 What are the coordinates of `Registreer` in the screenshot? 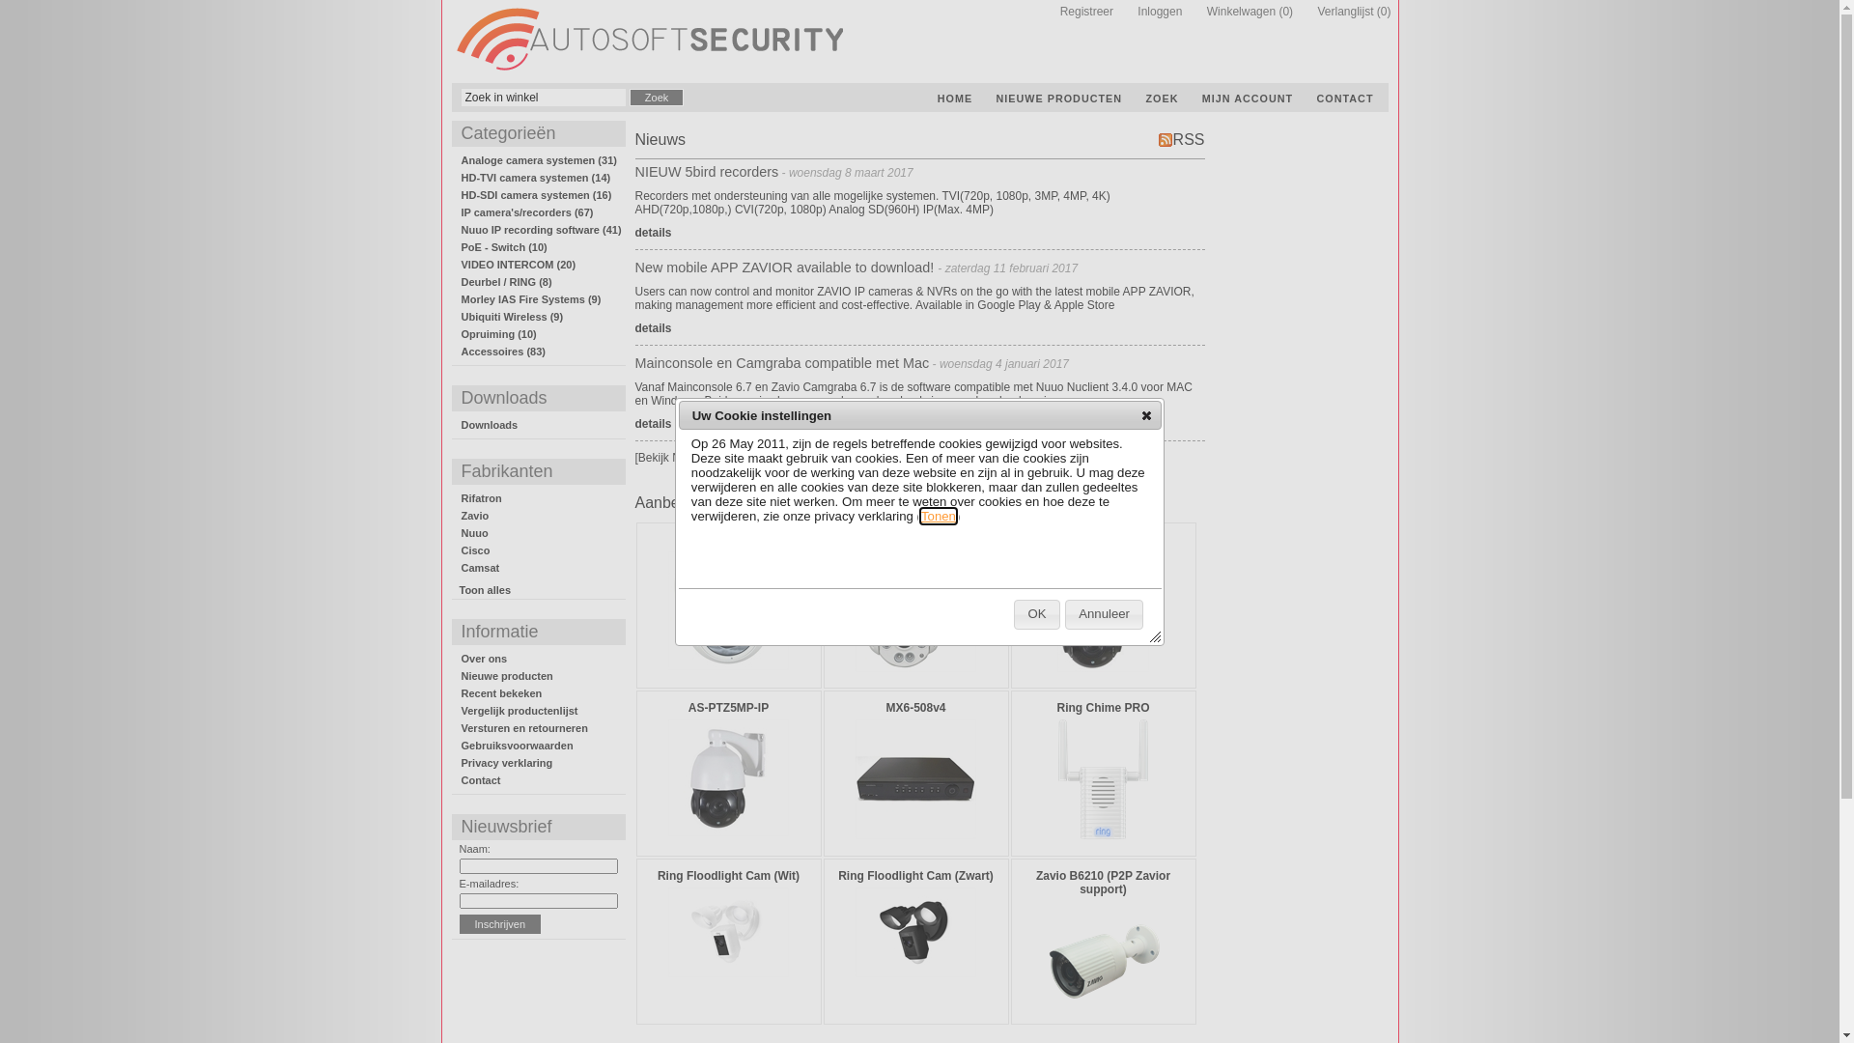 It's located at (1078, 12).